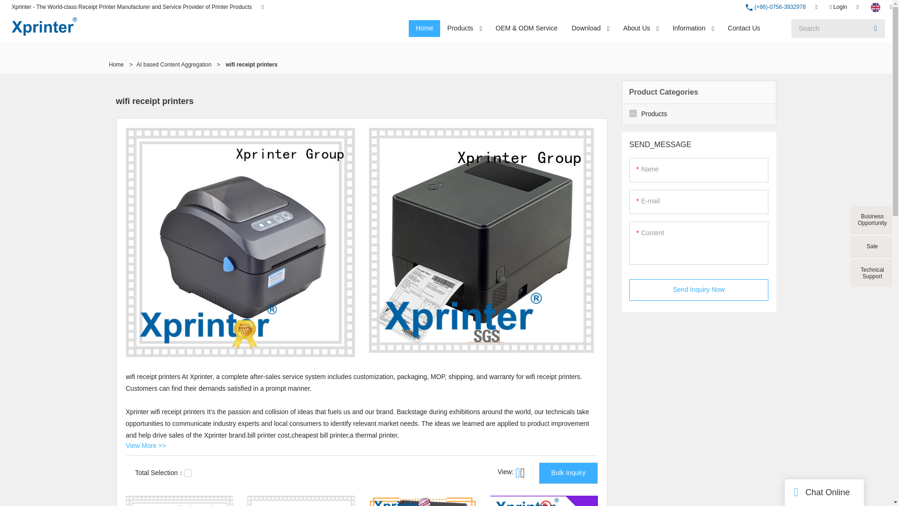 The width and height of the screenshot is (899, 506). What do you see at coordinates (424, 28) in the screenshot?
I see `Home` at bounding box center [424, 28].